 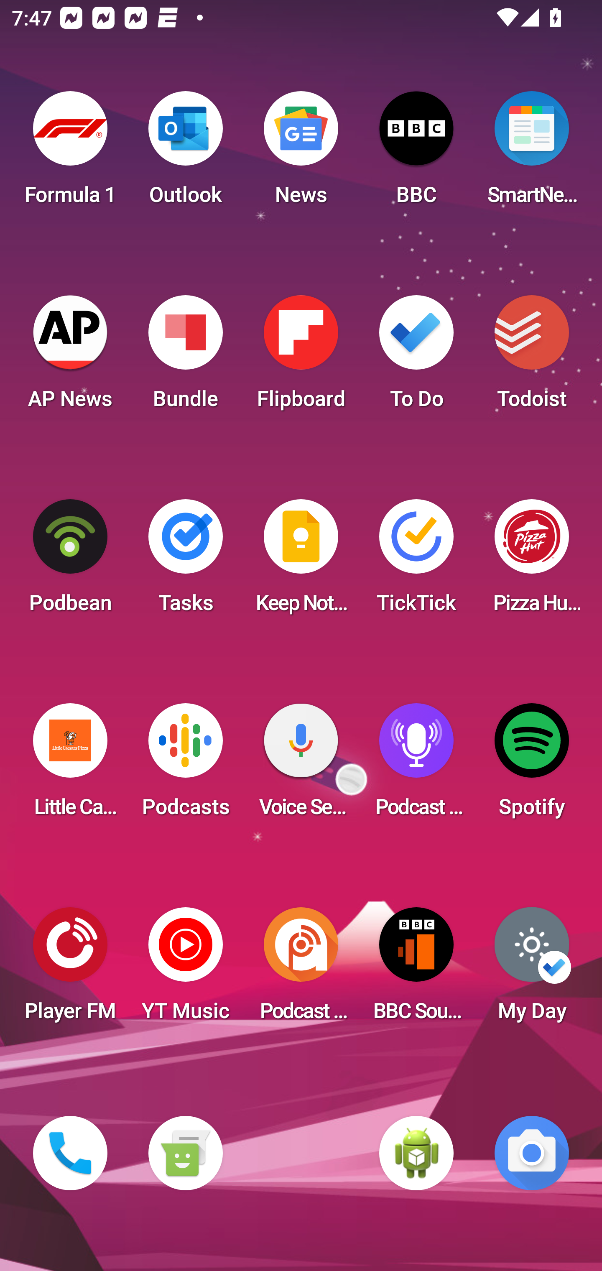 What do you see at coordinates (416, 357) in the screenshot?
I see `To Do` at bounding box center [416, 357].